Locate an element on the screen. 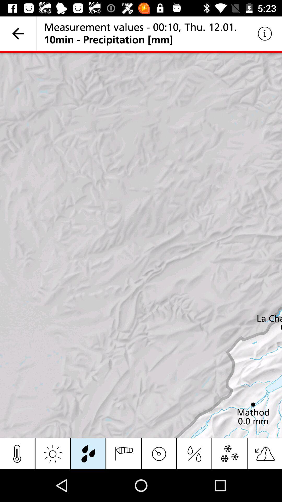 The width and height of the screenshot is (282, 502). click icon to the right of measurement values 00 item is located at coordinates (265, 33).